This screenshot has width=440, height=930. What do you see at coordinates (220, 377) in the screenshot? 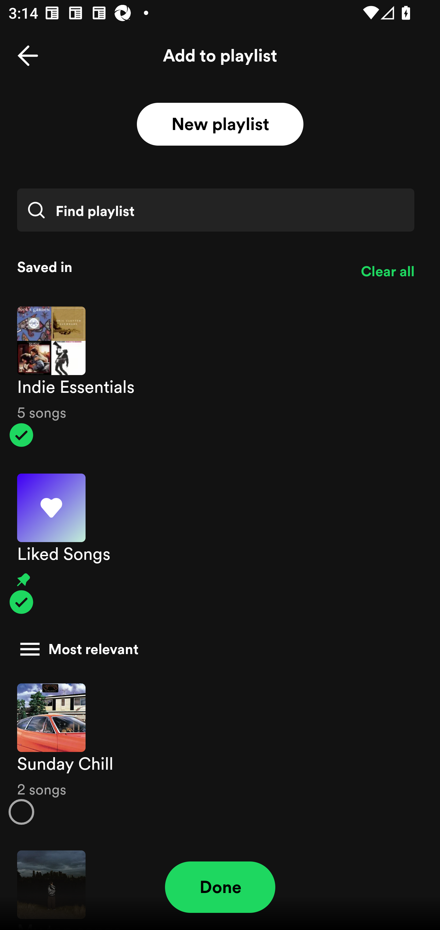
I see `Indie Essentials 5 songs` at bounding box center [220, 377].